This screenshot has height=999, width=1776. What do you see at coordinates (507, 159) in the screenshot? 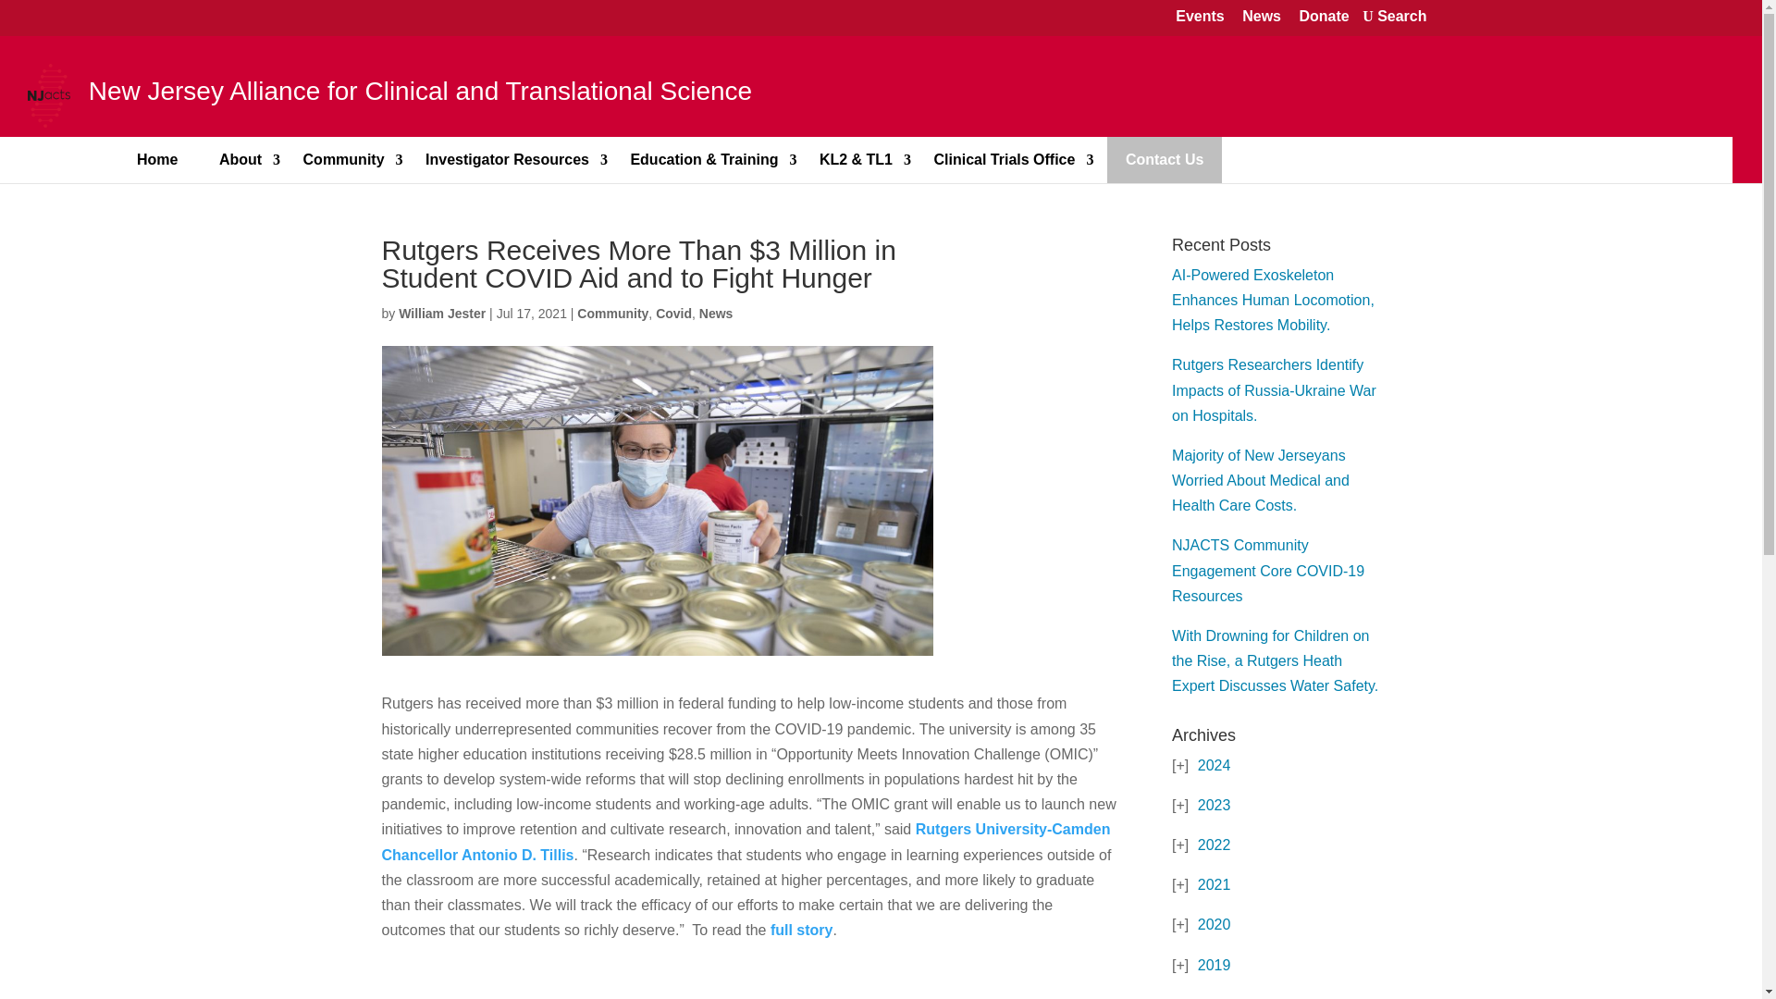
I see `Investigator Resources` at bounding box center [507, 159].